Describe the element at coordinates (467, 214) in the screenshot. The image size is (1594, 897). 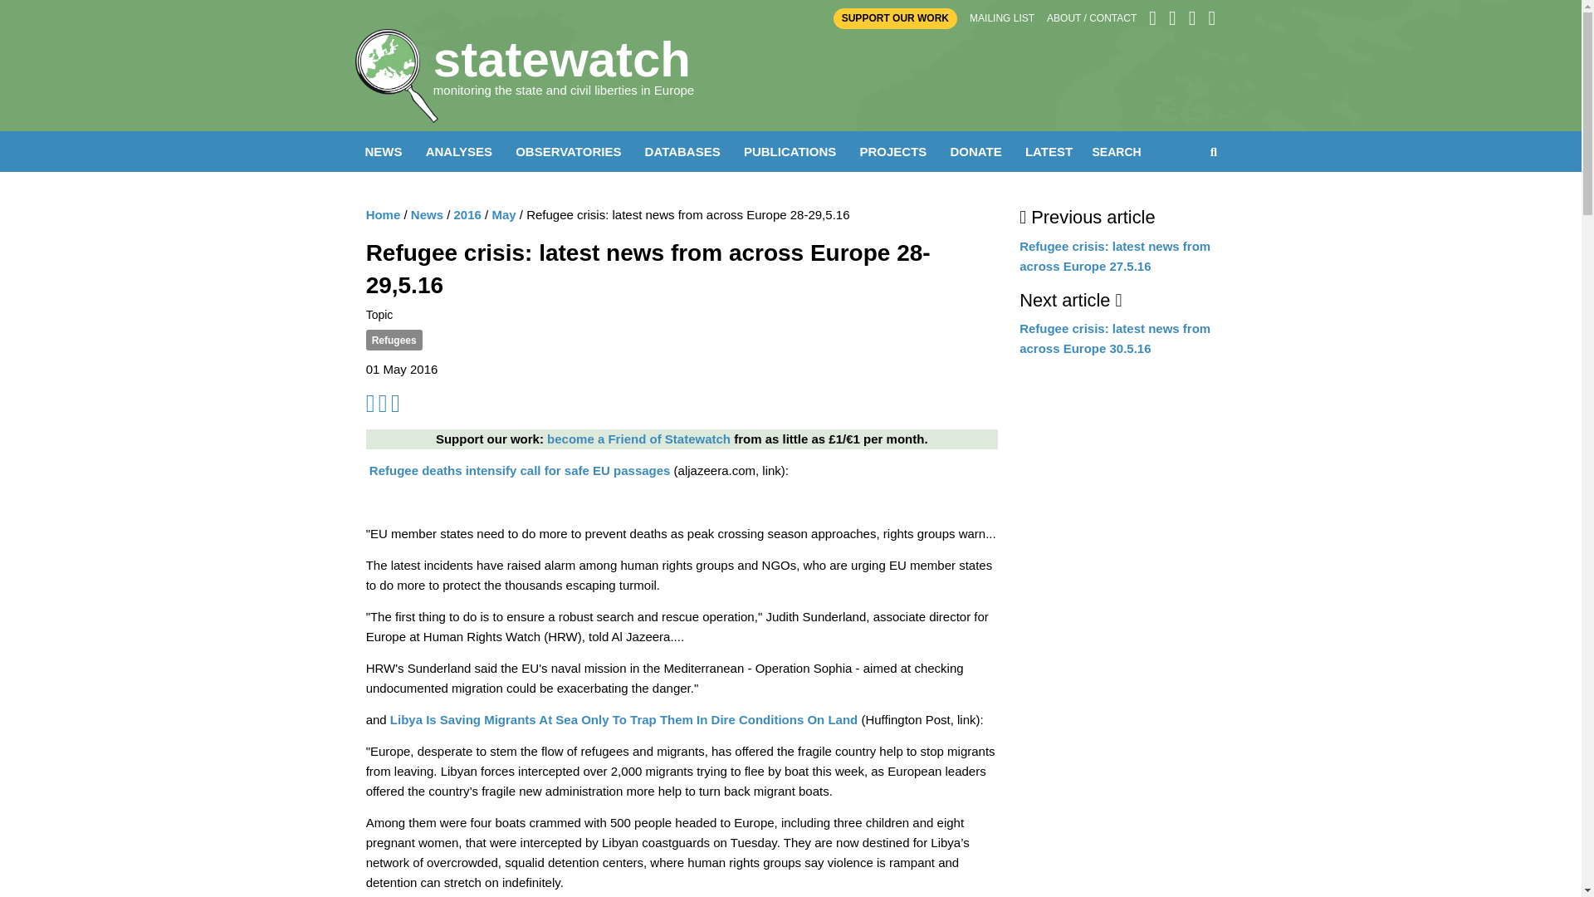
I see `2016` at that location.